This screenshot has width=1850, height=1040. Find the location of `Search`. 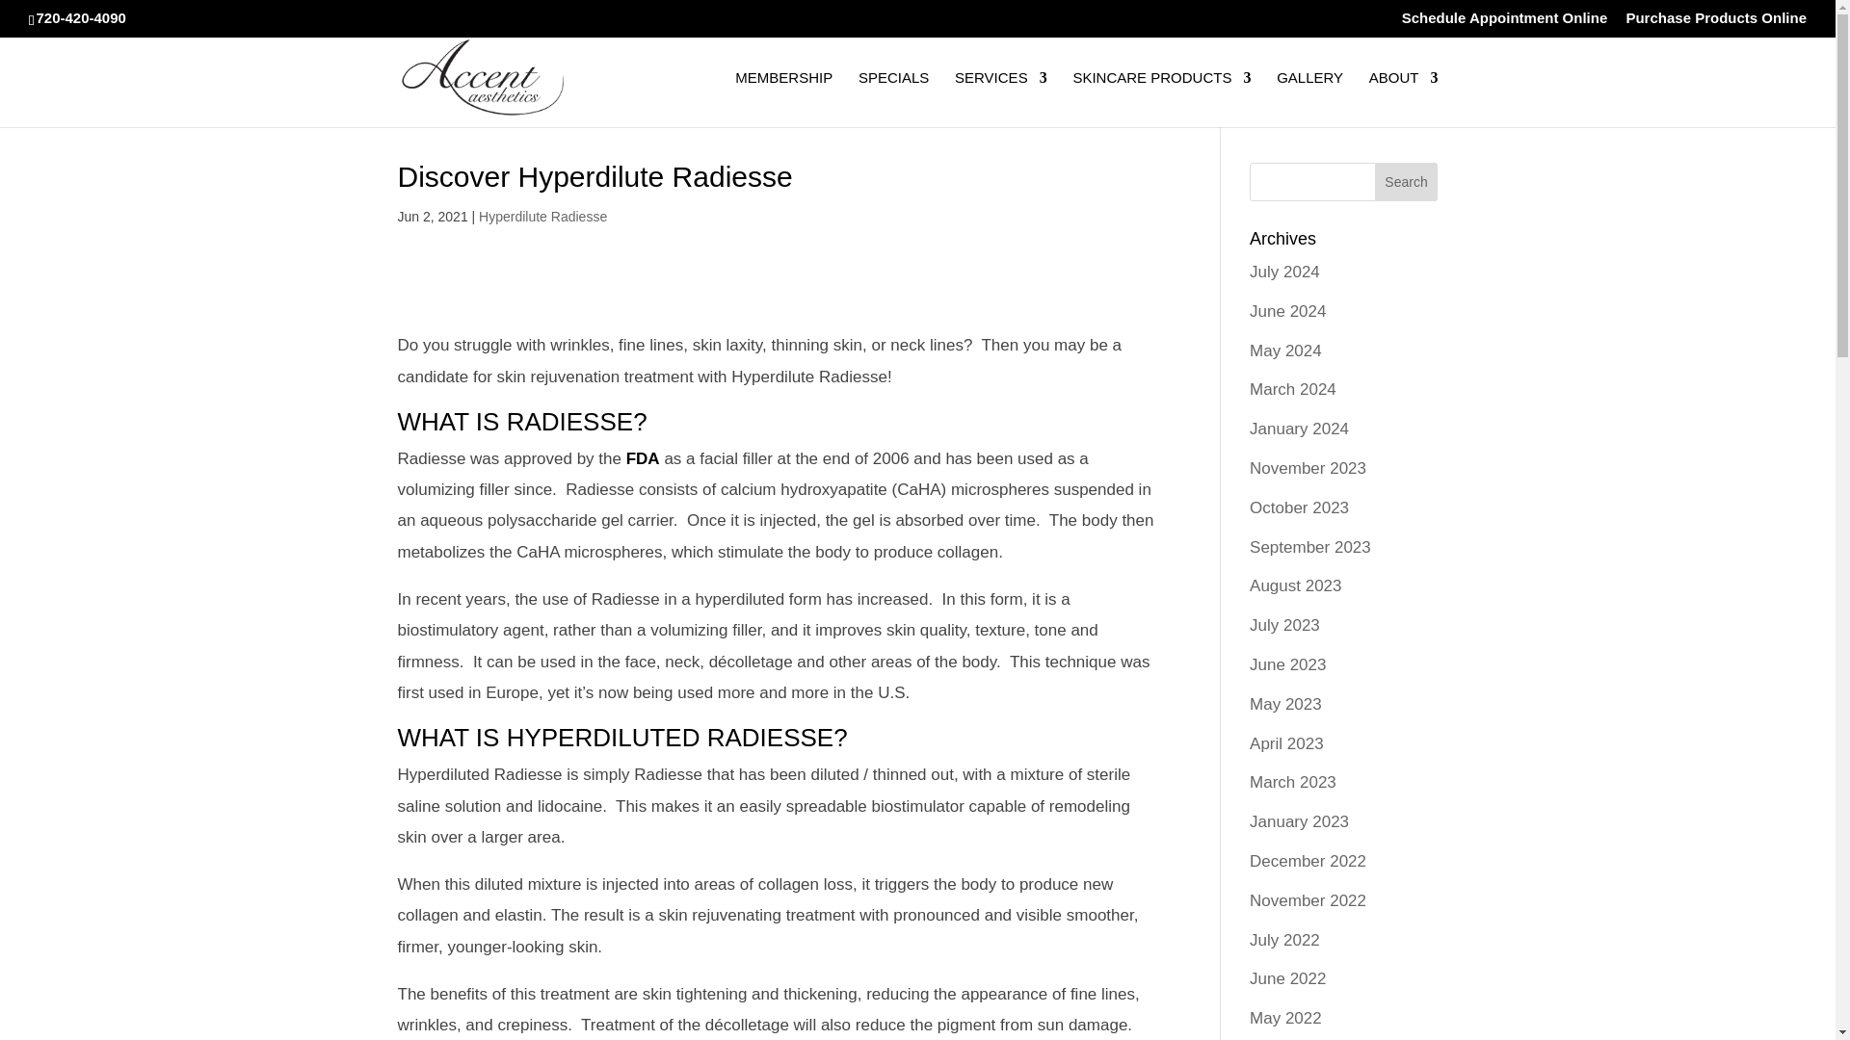

Search is located at coordinates (1407, 181).